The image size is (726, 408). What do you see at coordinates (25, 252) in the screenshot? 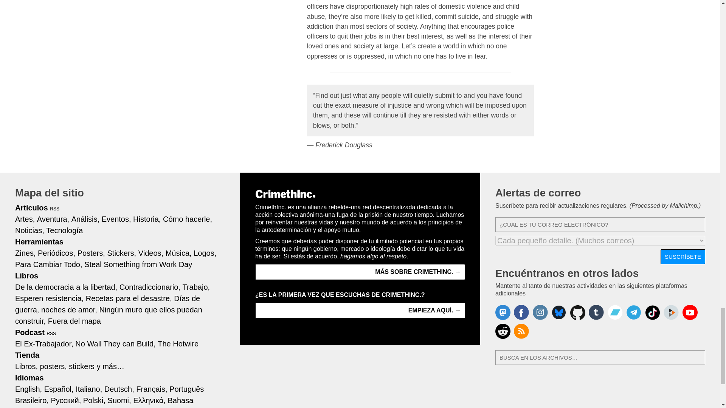
I see `Zines` at bounding box center [25, 252].